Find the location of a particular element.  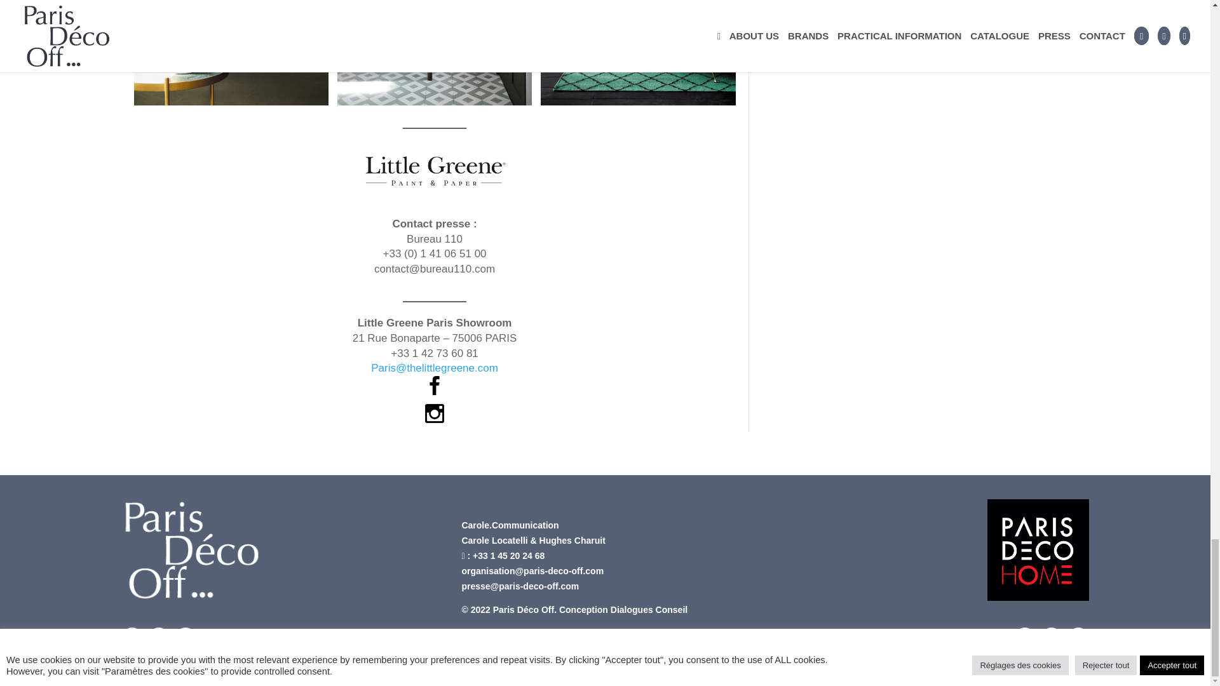

Follow on Facebook is located at coordinates (1024, 638).